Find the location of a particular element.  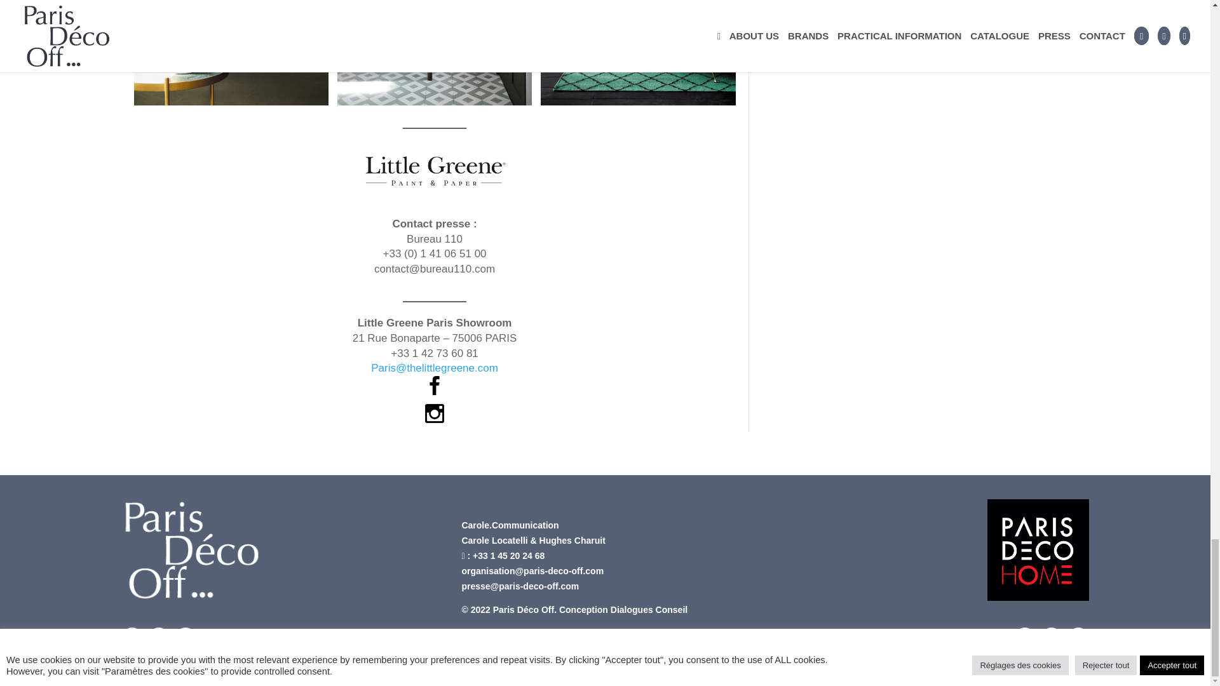

Follow on Facebook is located at coordinates (1024, 638).